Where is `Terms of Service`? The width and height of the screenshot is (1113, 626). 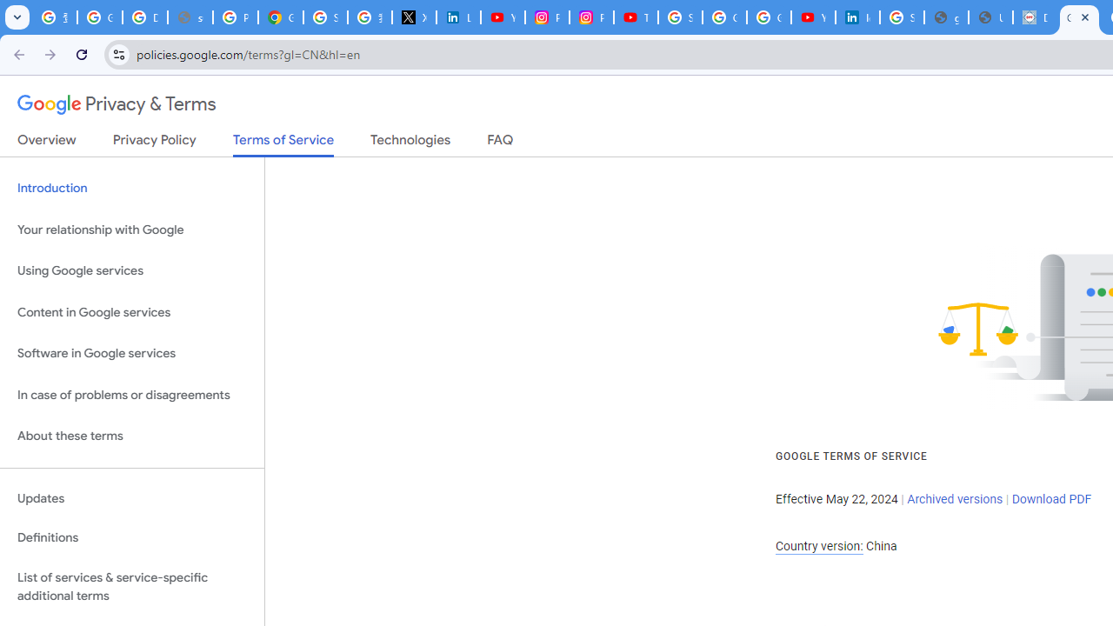 Terms of Service is located at coordinates (283, 144).